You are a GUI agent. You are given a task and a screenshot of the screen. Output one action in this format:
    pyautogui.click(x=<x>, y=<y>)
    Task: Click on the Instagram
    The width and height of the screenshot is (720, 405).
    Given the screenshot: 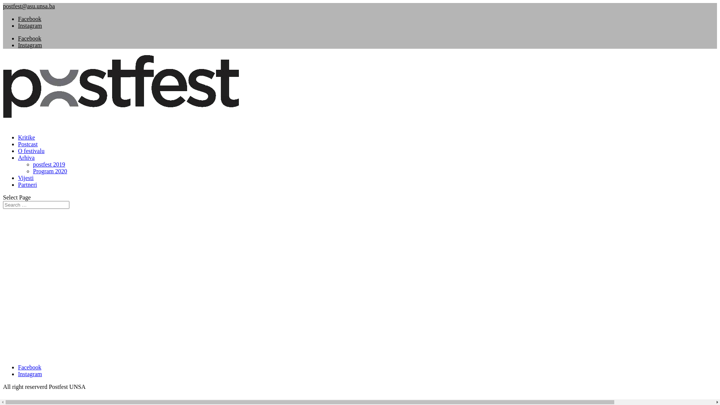 What is the action you would take?
    pyautogui.click(x=30, y=45)
    